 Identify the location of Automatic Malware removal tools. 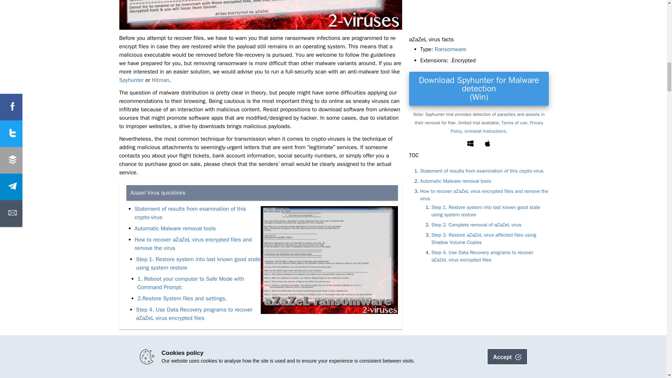
(175, 229).